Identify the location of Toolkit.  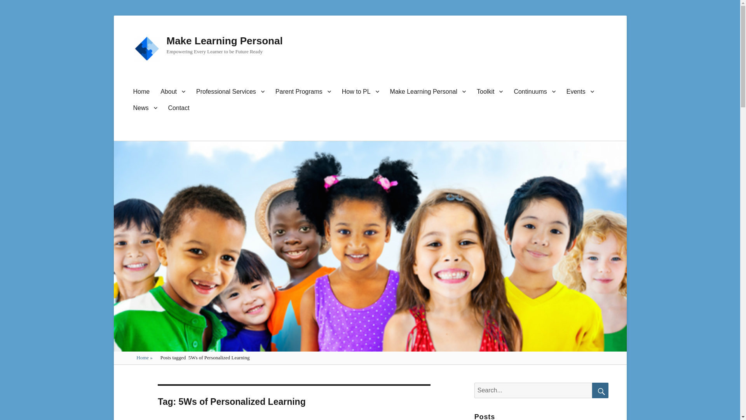
(490, 91).